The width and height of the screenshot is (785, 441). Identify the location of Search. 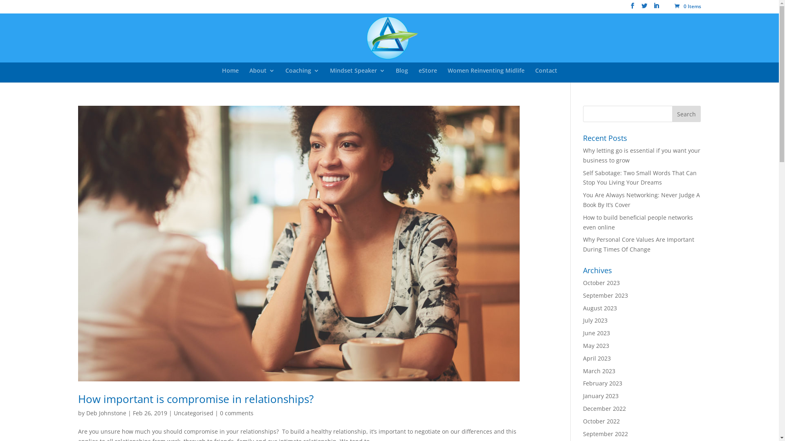
(686, 114).